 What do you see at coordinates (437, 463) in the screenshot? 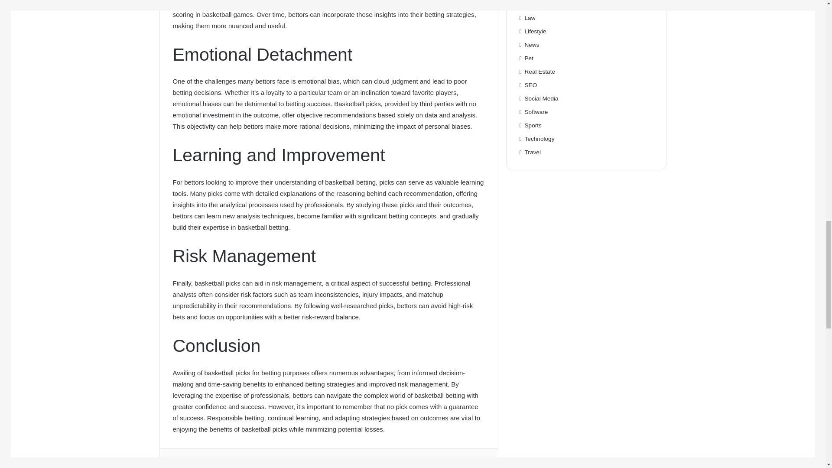
I see `Pinterest` at bounding box center [437, 463].